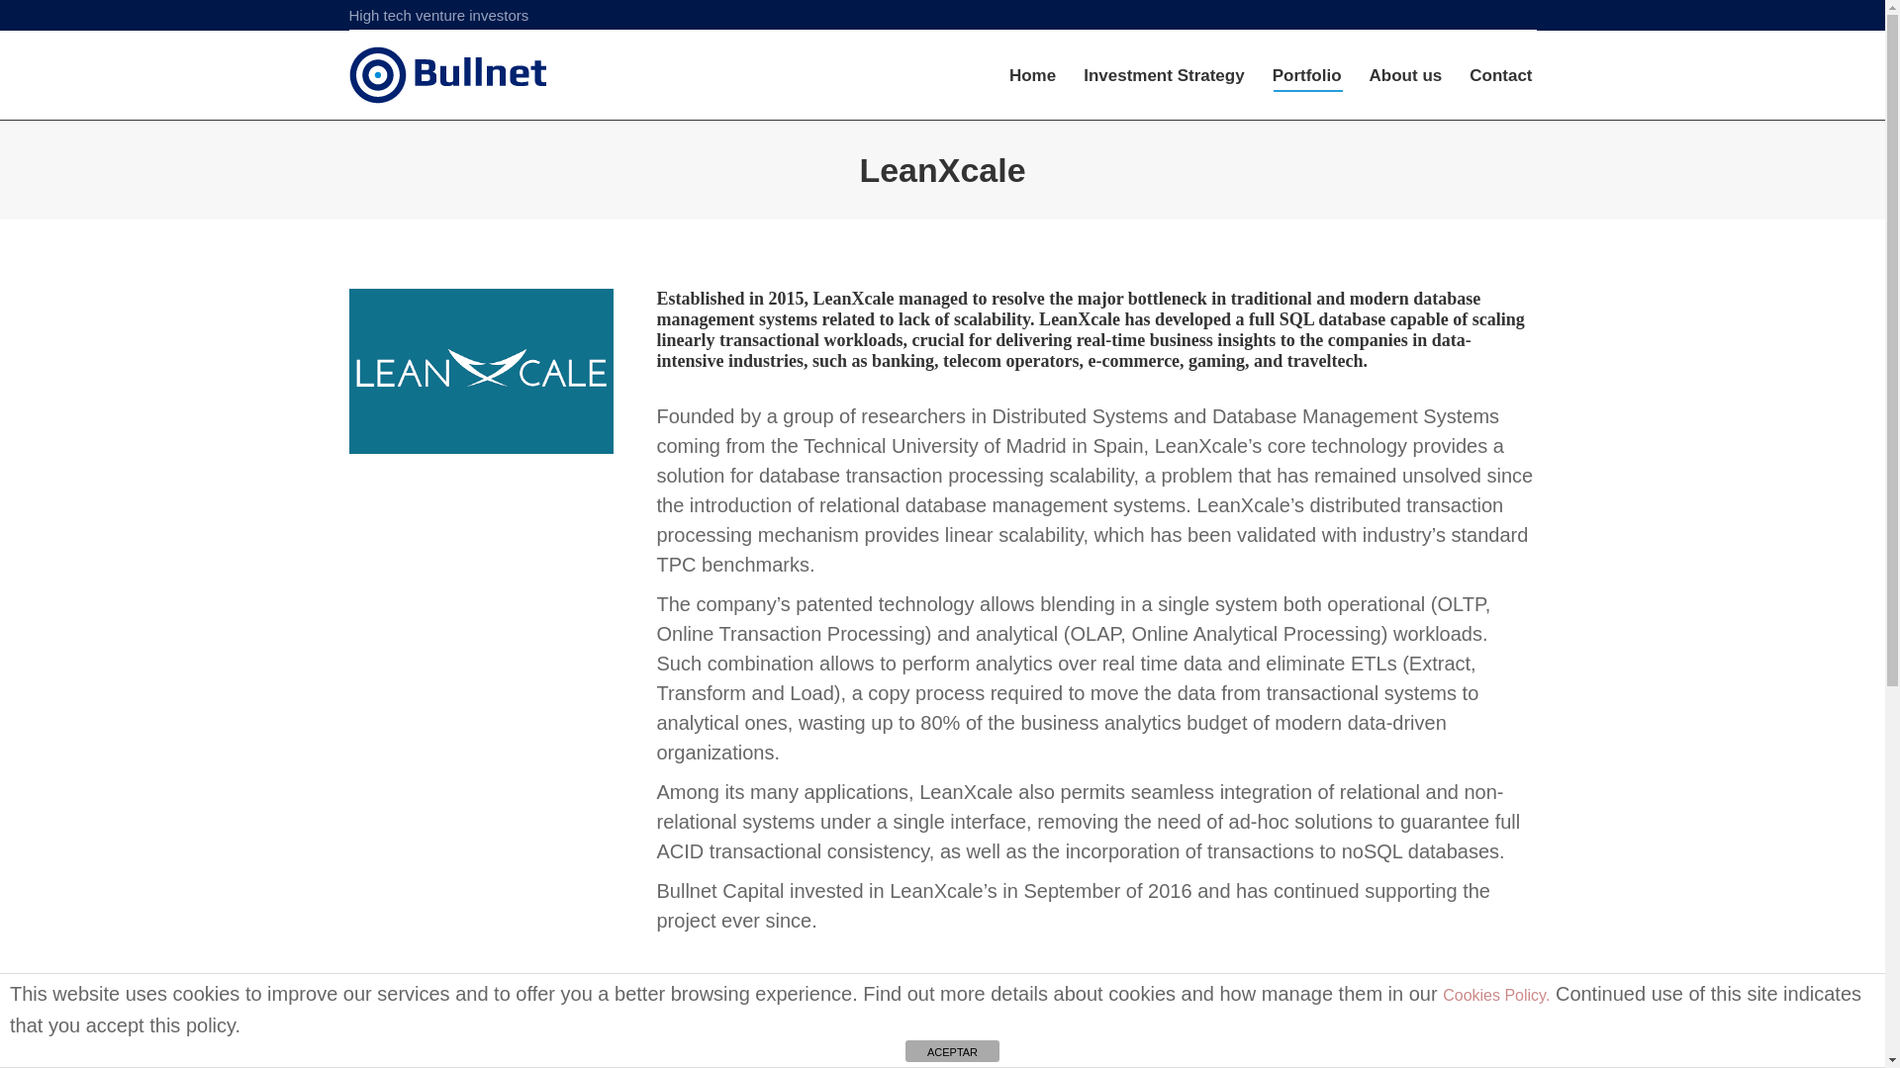  What do you see at coordinates (1164, 74) in the screenshot?
I see `Investment Strategy` at bounding box center [1164, 74].